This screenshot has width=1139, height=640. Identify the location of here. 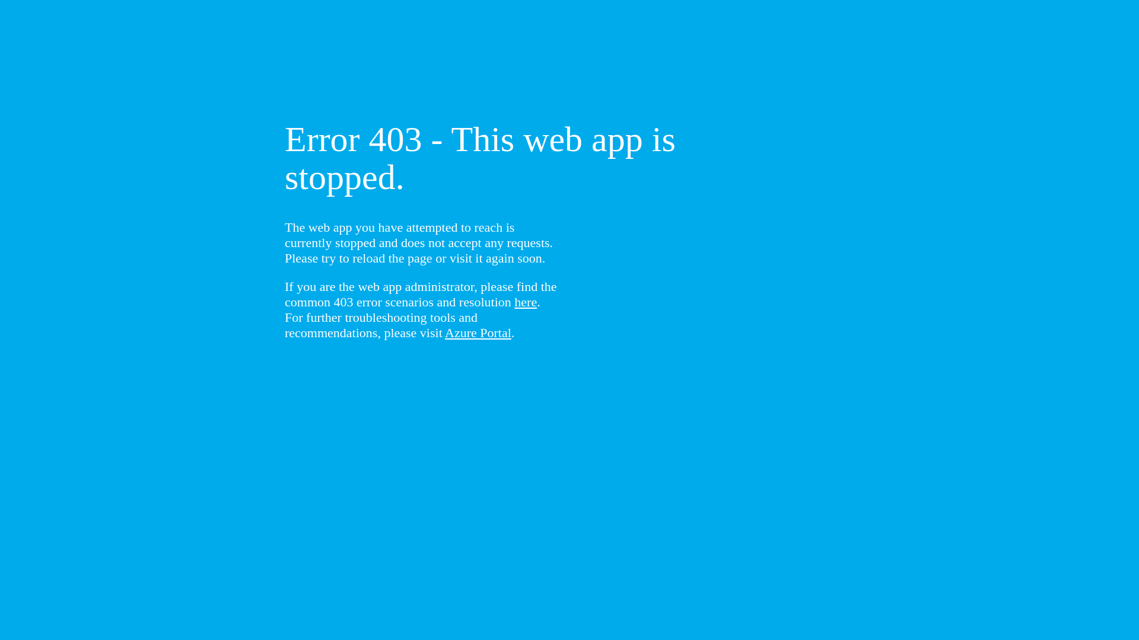
(526, 302).